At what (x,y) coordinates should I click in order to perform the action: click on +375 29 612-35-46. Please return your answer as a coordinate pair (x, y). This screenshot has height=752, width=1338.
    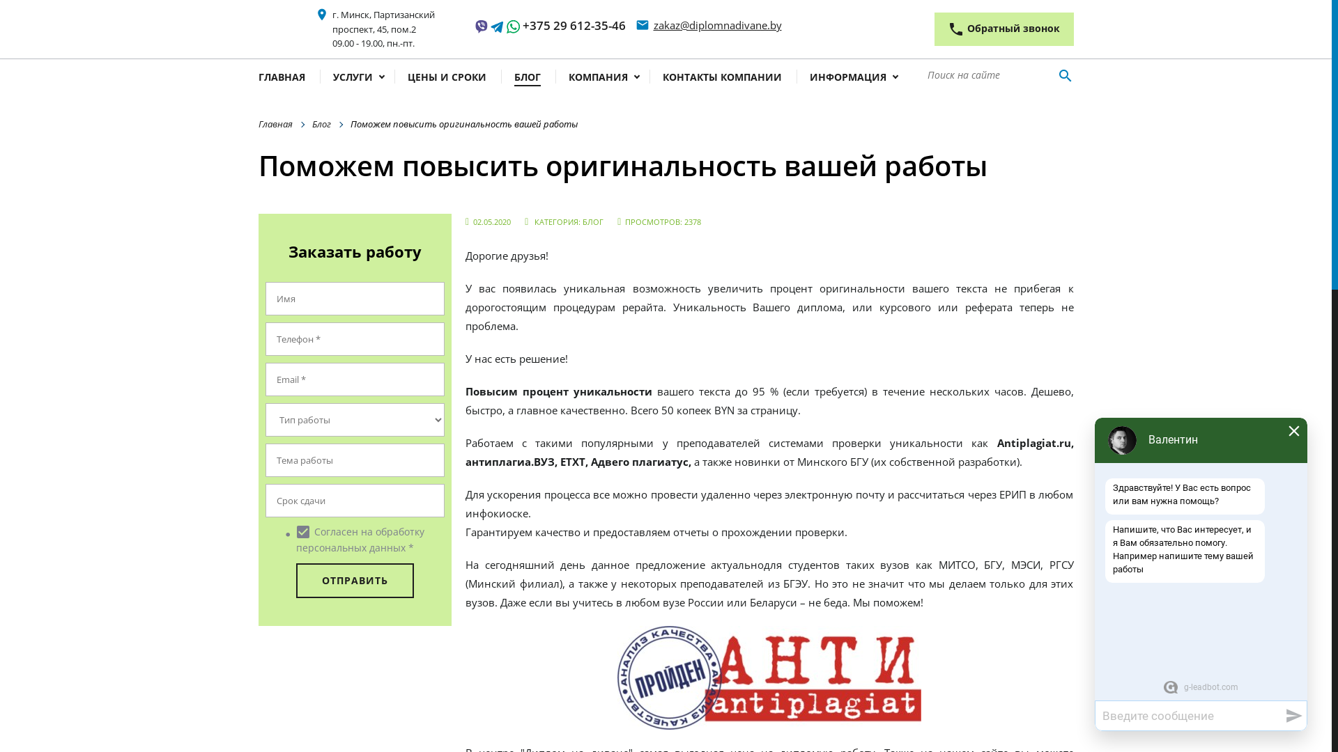
    Looking at the image, I should click on (574, 25).